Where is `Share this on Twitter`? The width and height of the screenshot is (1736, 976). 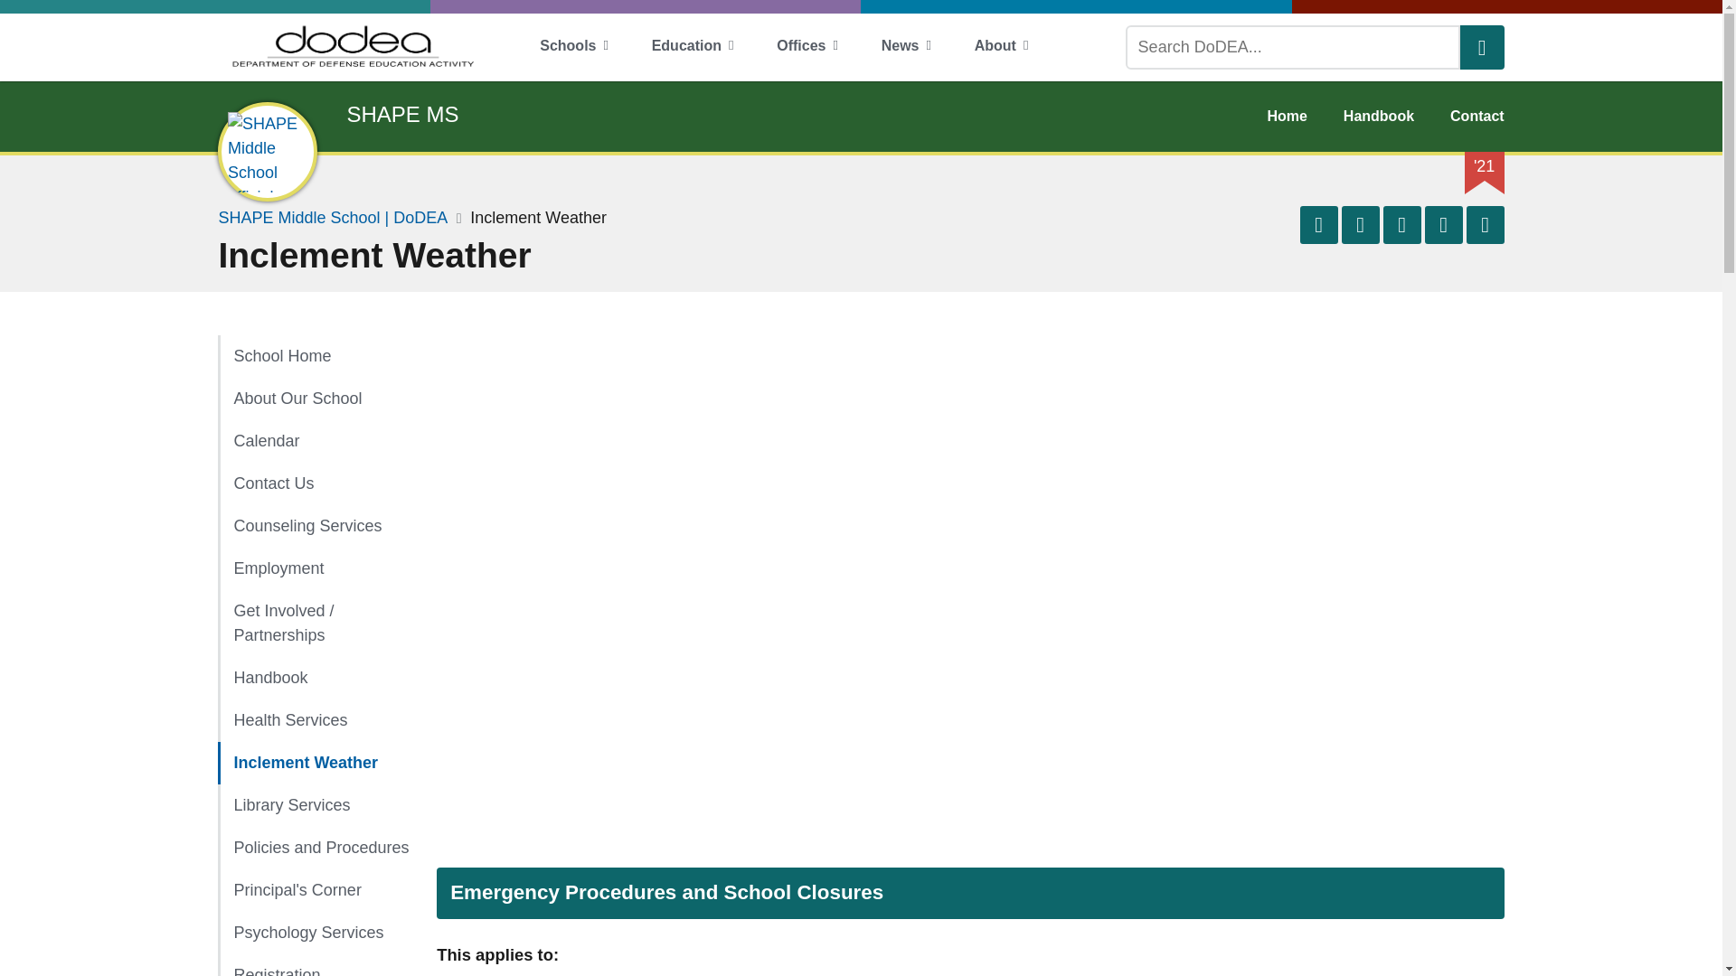 Share this on Twitter is located at coordinates (1361, 224).